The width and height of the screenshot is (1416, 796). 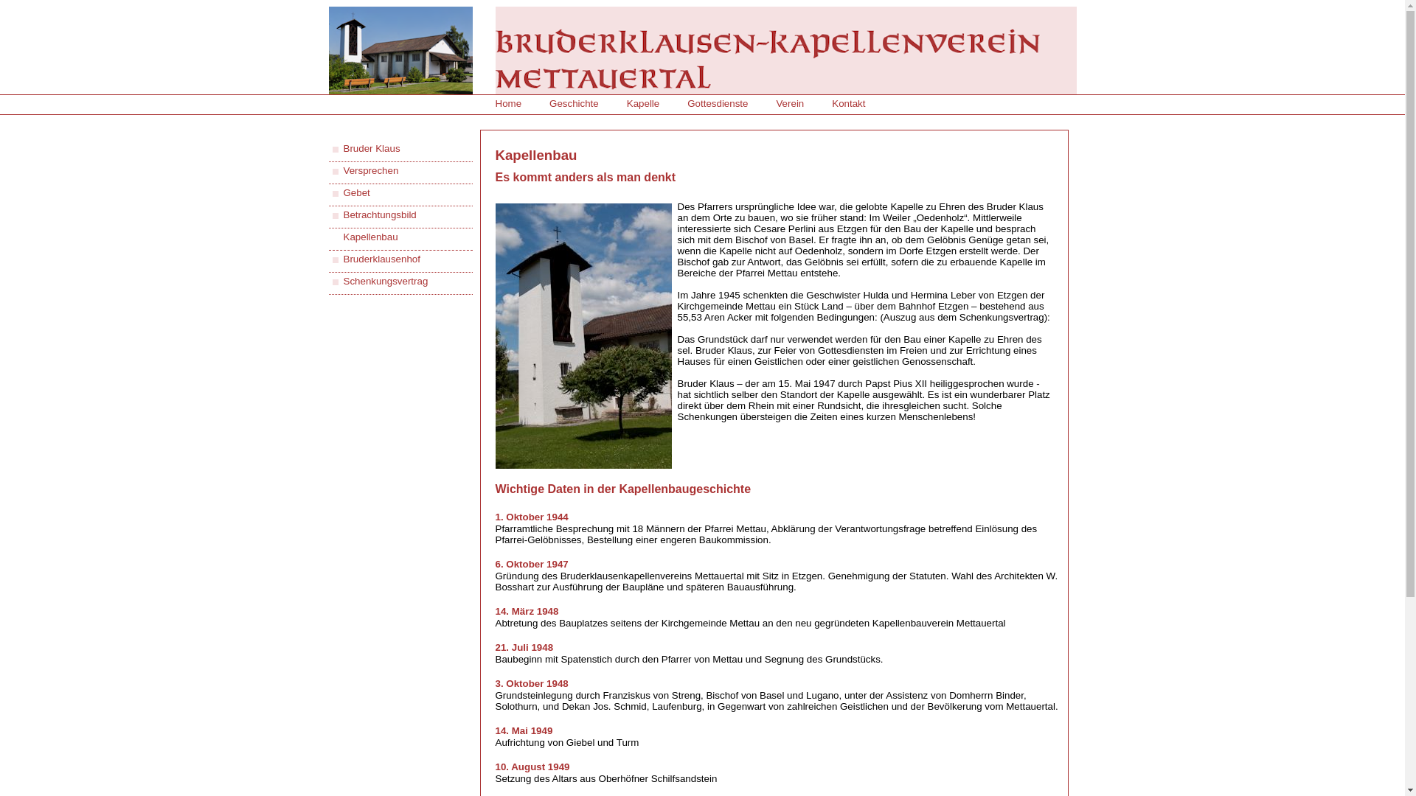 I want to click on Gebet, so click(x=357, y=193).